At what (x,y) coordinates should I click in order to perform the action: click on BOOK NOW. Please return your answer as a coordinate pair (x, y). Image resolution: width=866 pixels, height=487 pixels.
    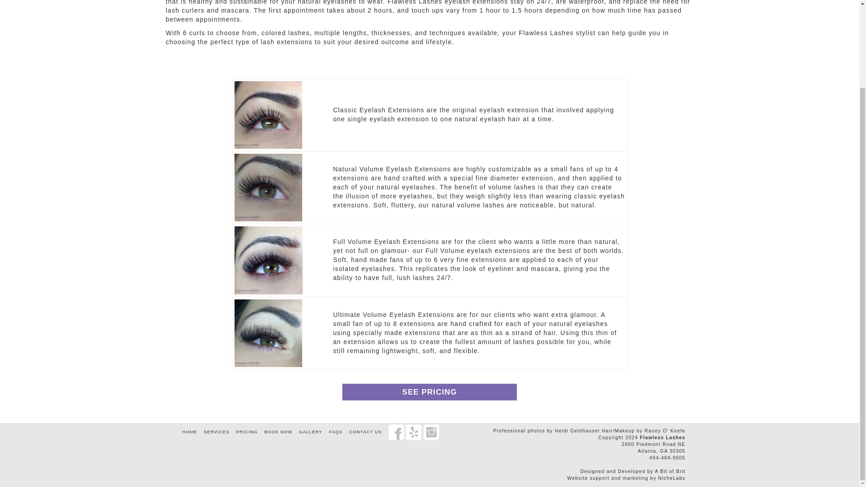
    Looking at the image, I should click on (278, 432).